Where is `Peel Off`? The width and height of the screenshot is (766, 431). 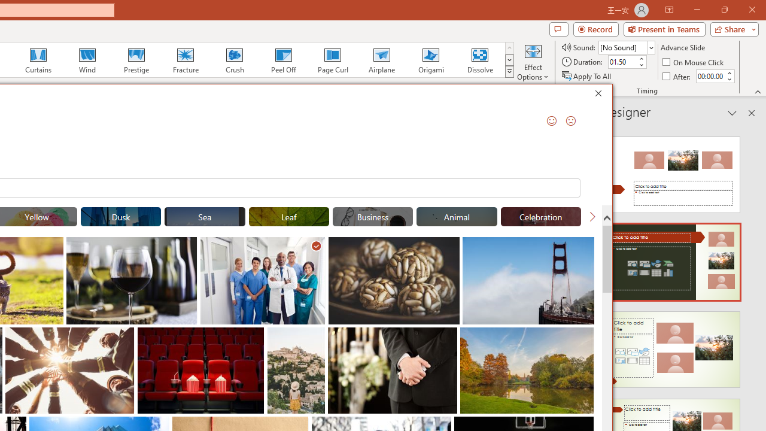
Peel Off is located at coordinates (283, 60).